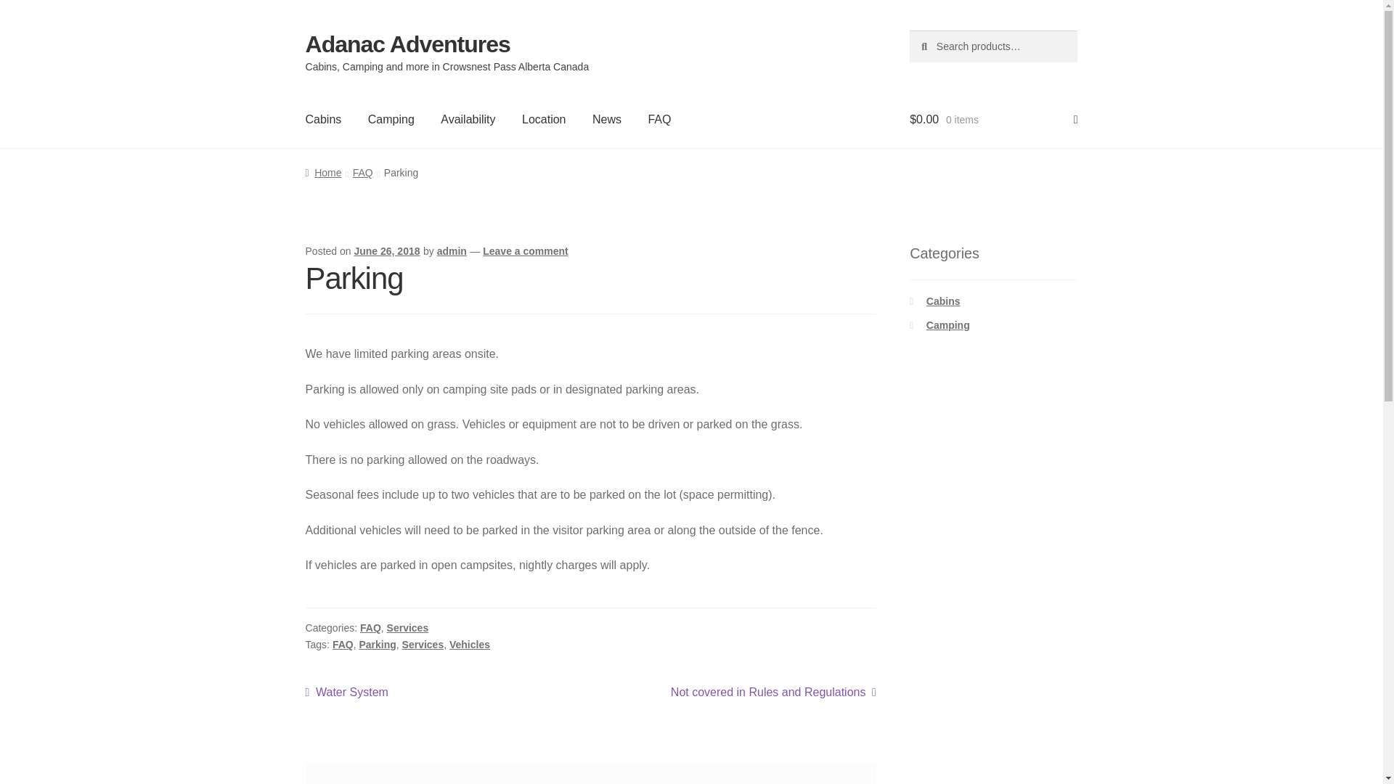 The width and height of the screenshot is (1394, 784). I want to click on Availability, so click(468, 120).